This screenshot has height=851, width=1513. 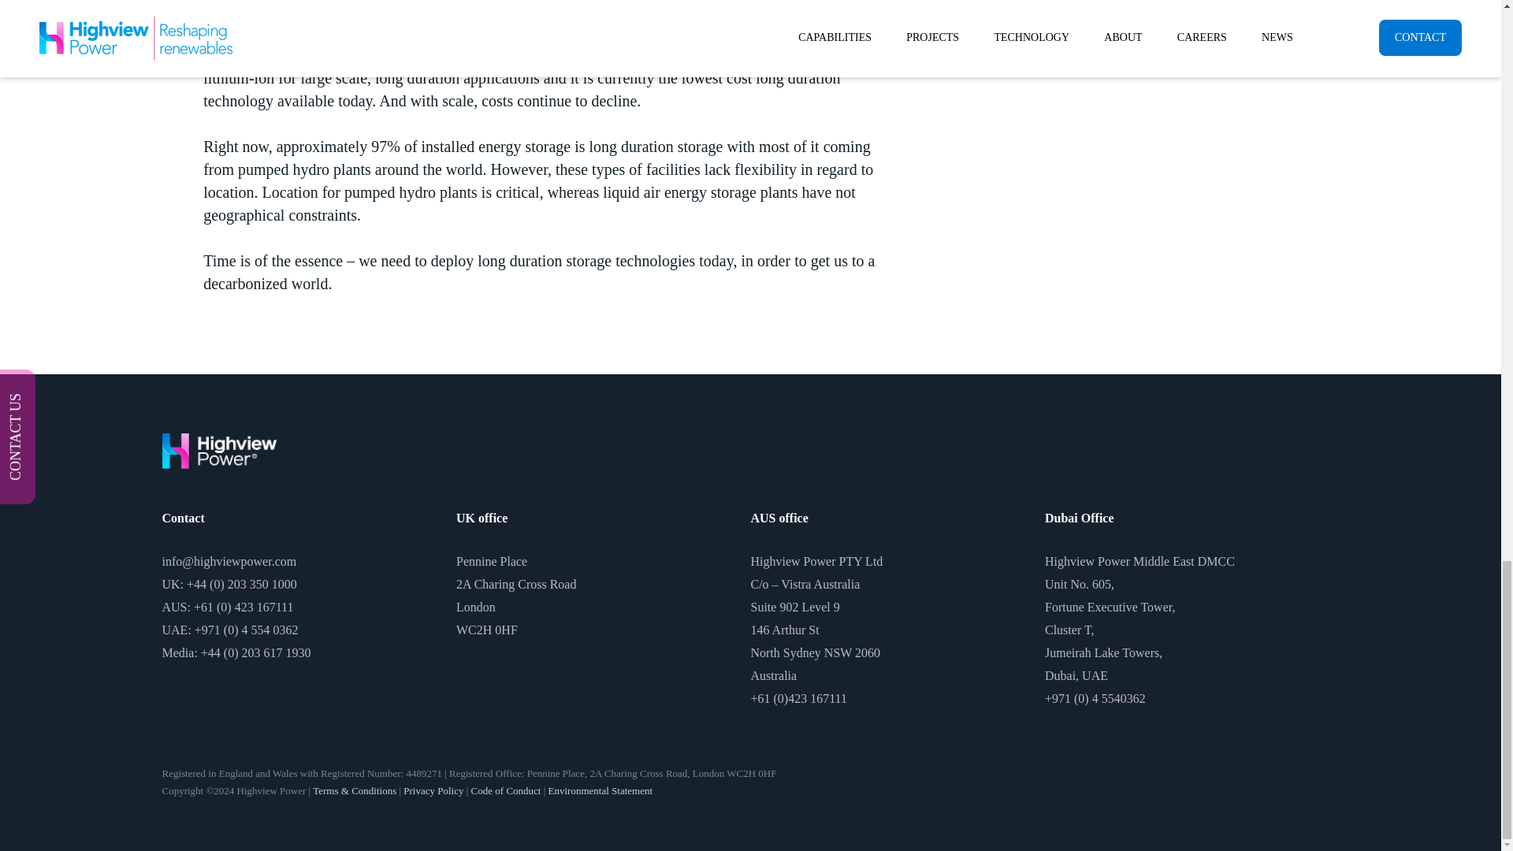 What do you see at coordinates (506, 790) in the screenshot?
I see `Code of Conduct` at bounding box center [506, 790].